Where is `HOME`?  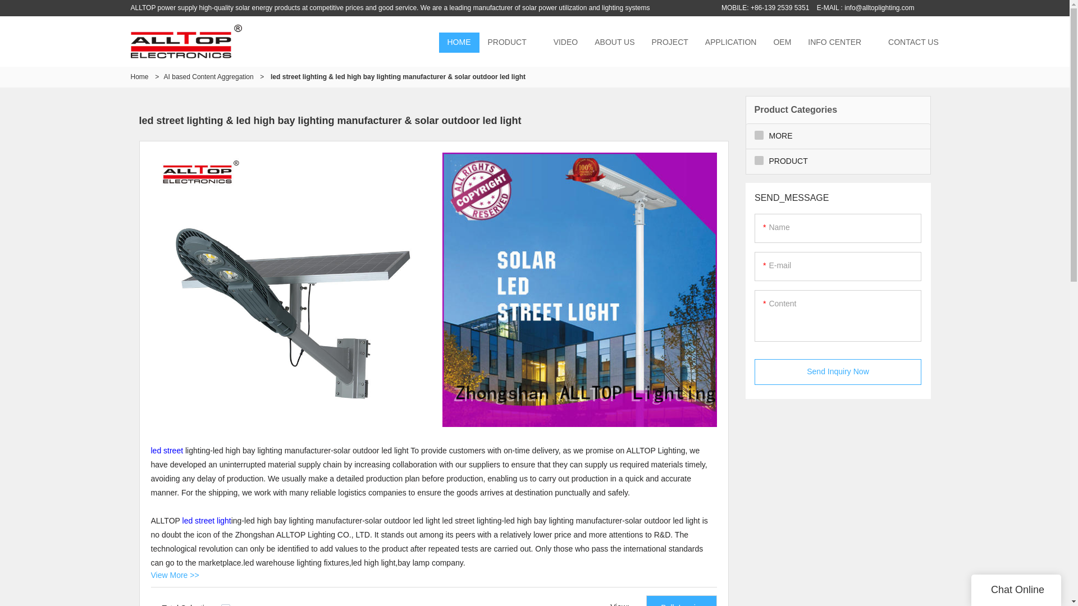
HOME is located at coordinates (459, 43).